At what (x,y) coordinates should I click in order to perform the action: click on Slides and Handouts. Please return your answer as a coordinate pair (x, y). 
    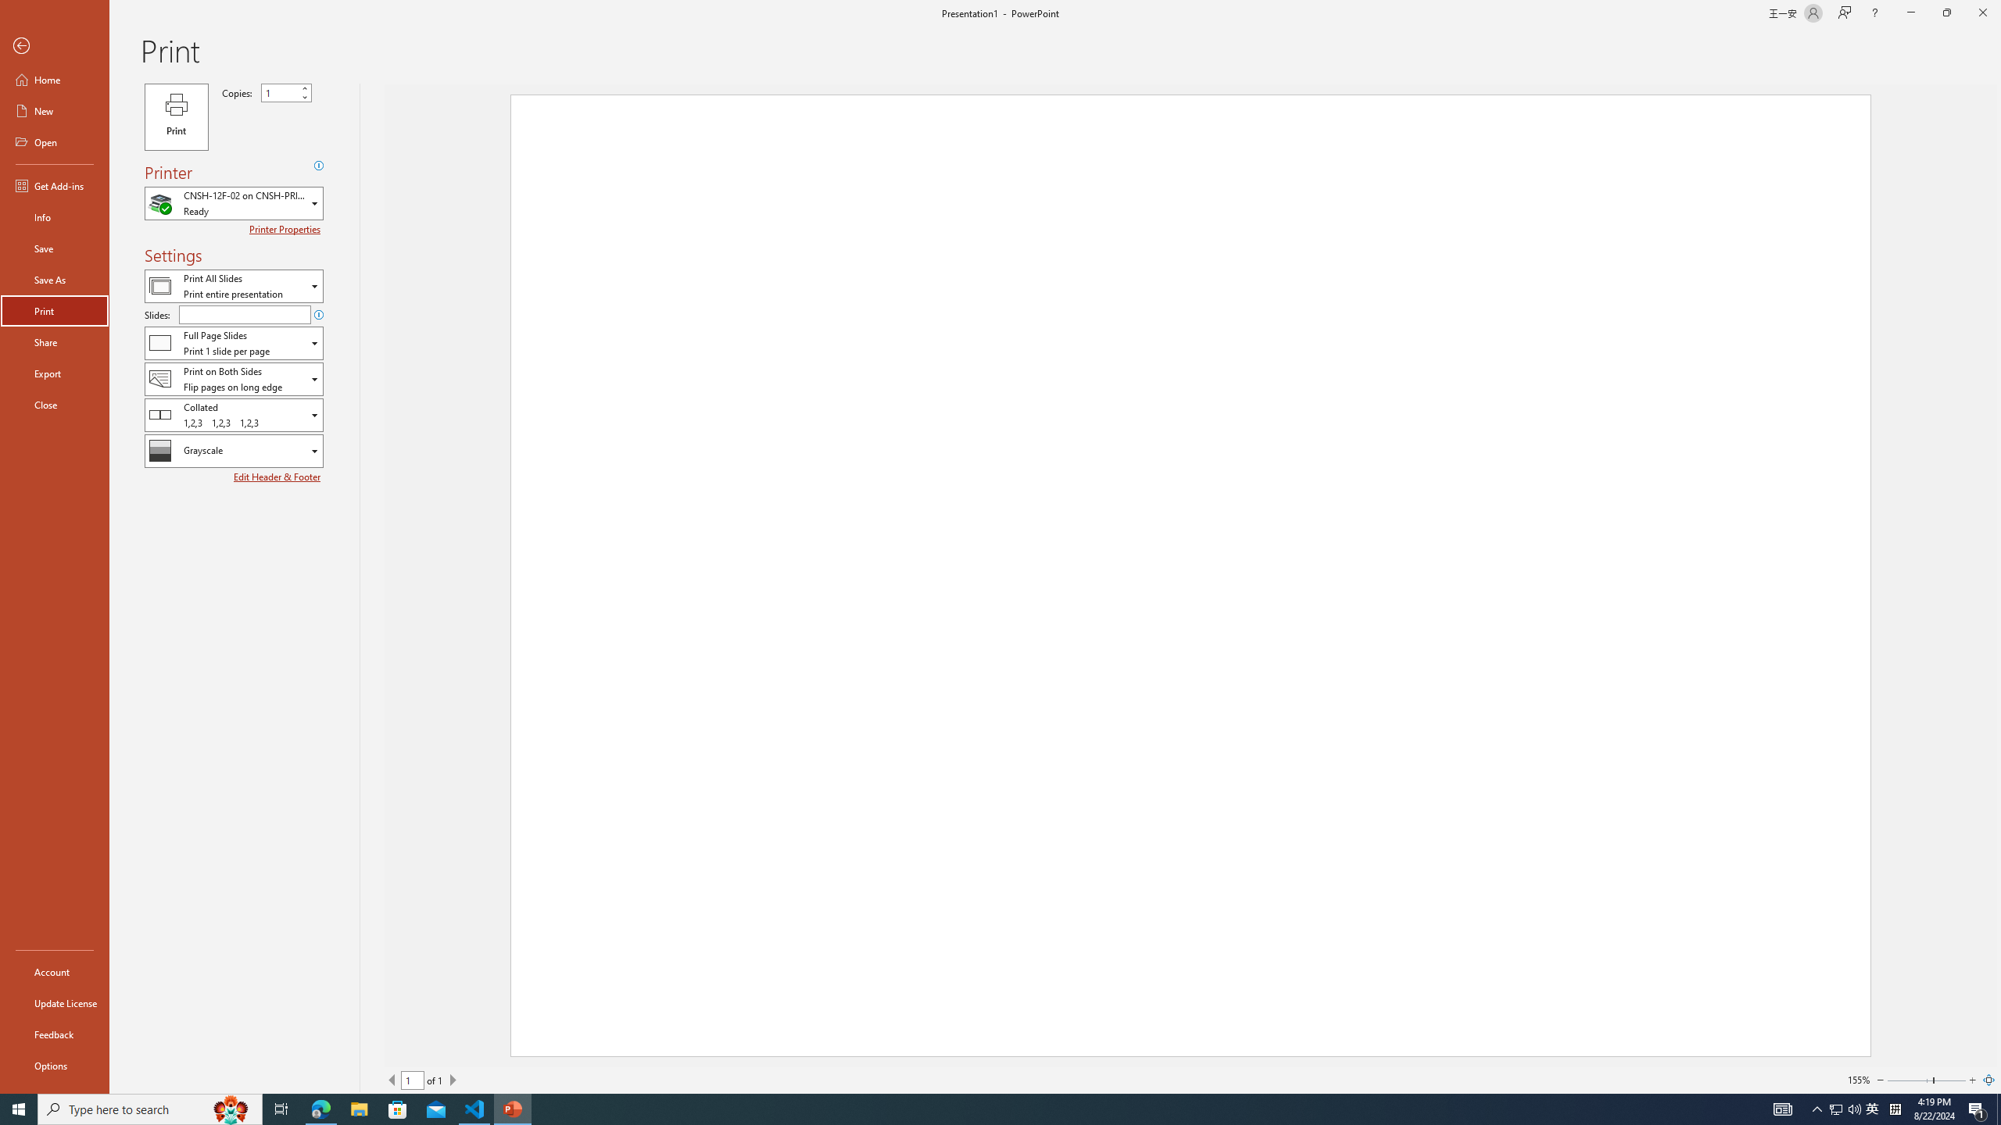
    Looking at the image, I should click on (234, 342).